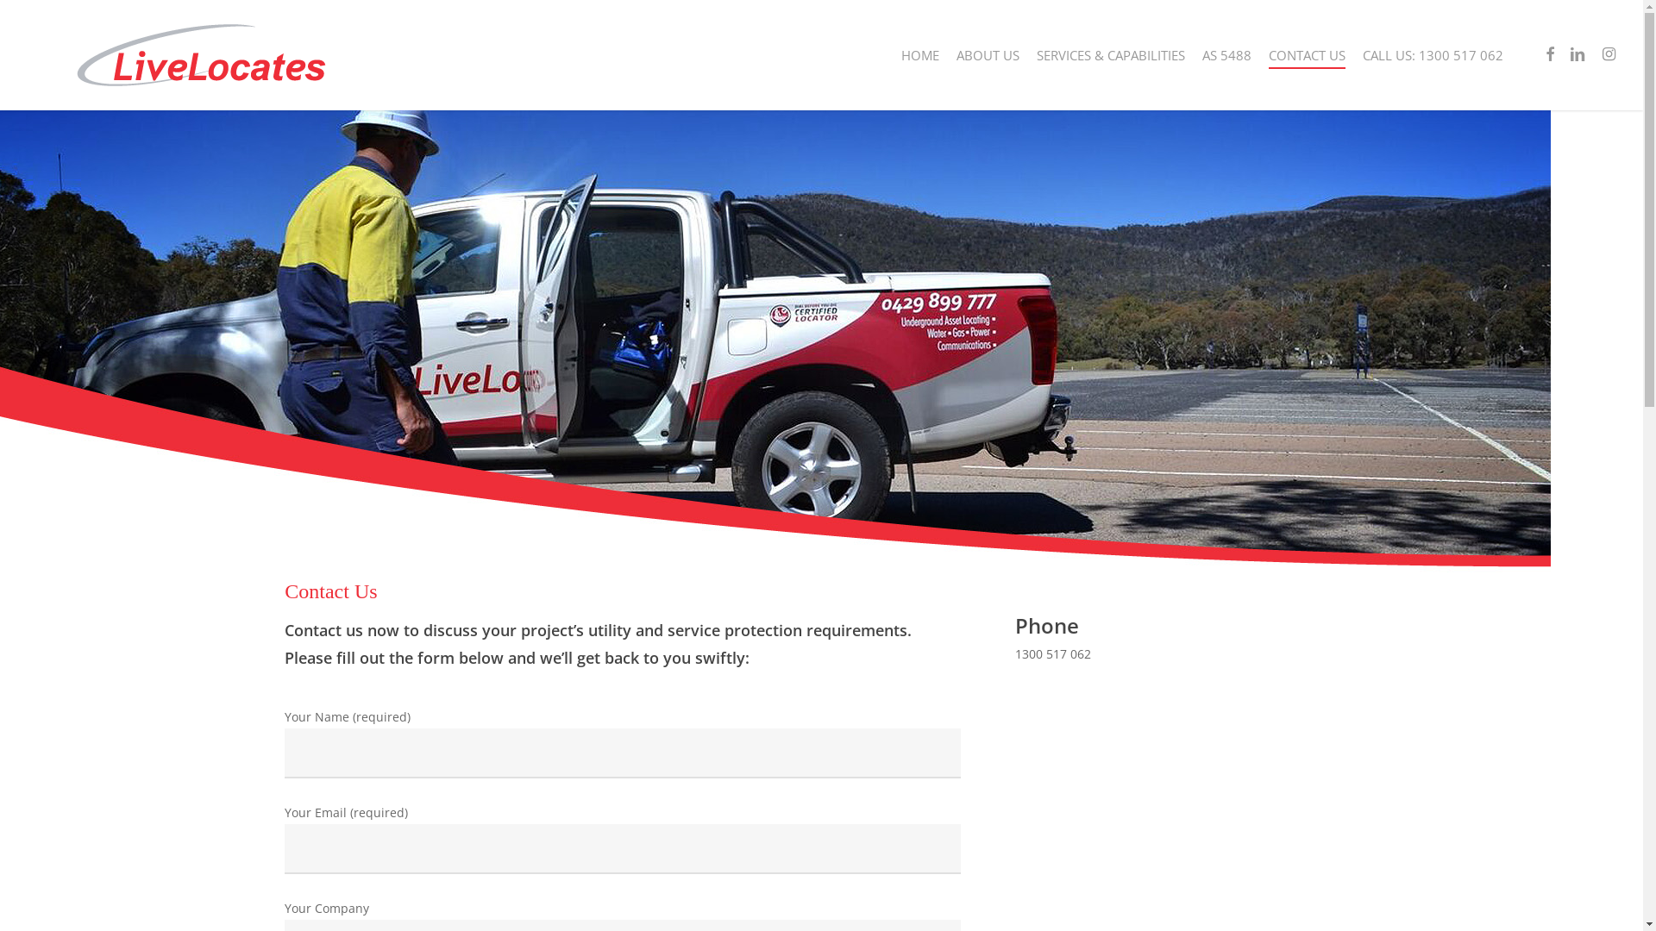 This screenshot has height=931, width=1656. I want to click on HOME, so click(920, 55).